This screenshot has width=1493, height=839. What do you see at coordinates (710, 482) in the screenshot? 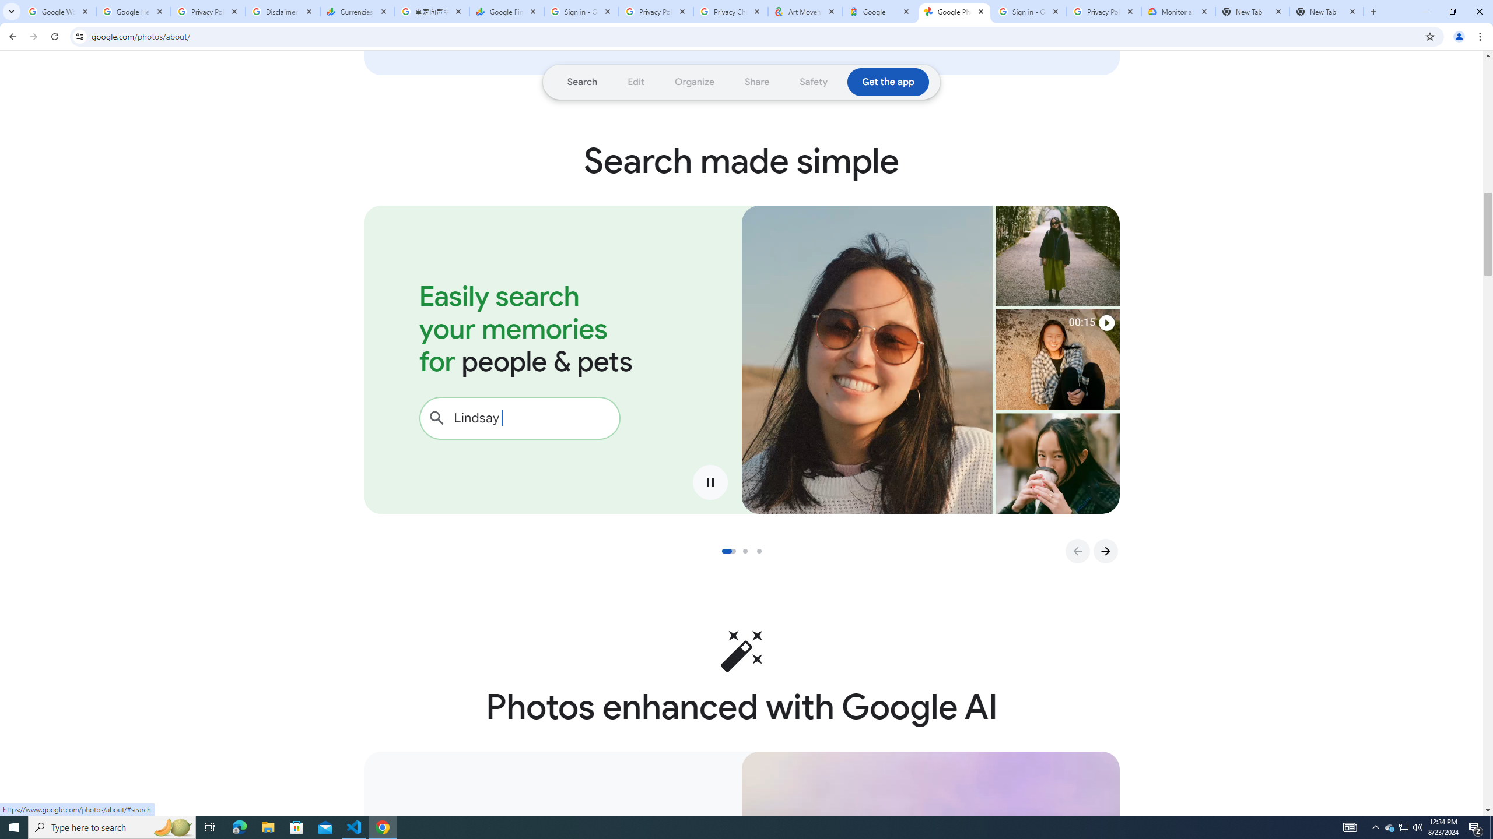
I see `Pause` at bounding box center [710, 482].